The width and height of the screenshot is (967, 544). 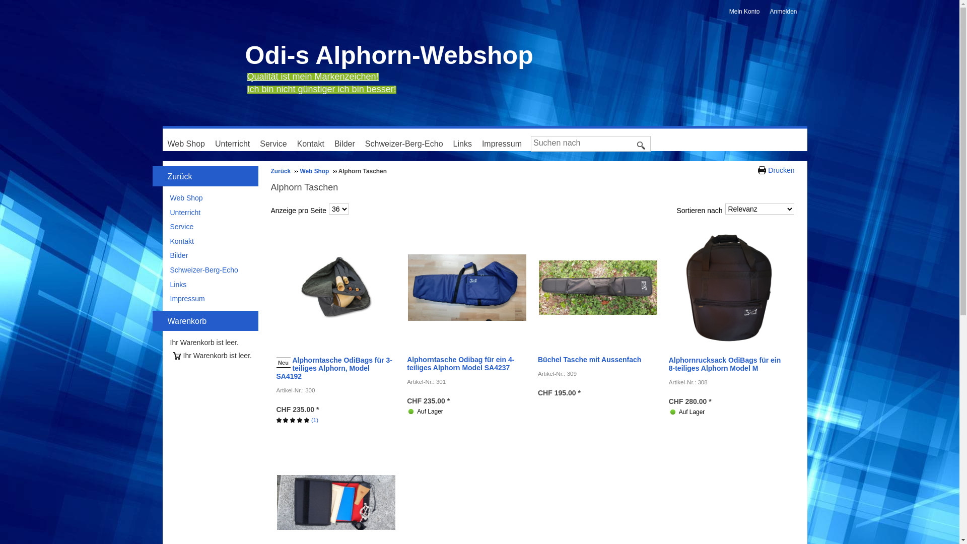 What do you see at coordinates (318, 171) in the screenshot?
I see `Web Shop` at bounding box center [318, 171].